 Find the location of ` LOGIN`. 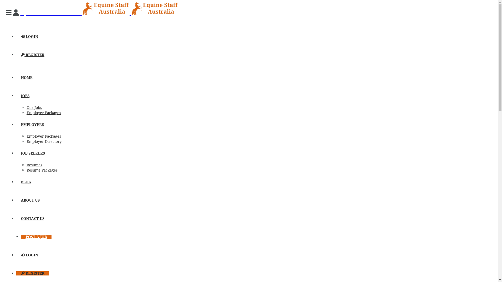

 LOGIN is located at coordinates (30, 37).